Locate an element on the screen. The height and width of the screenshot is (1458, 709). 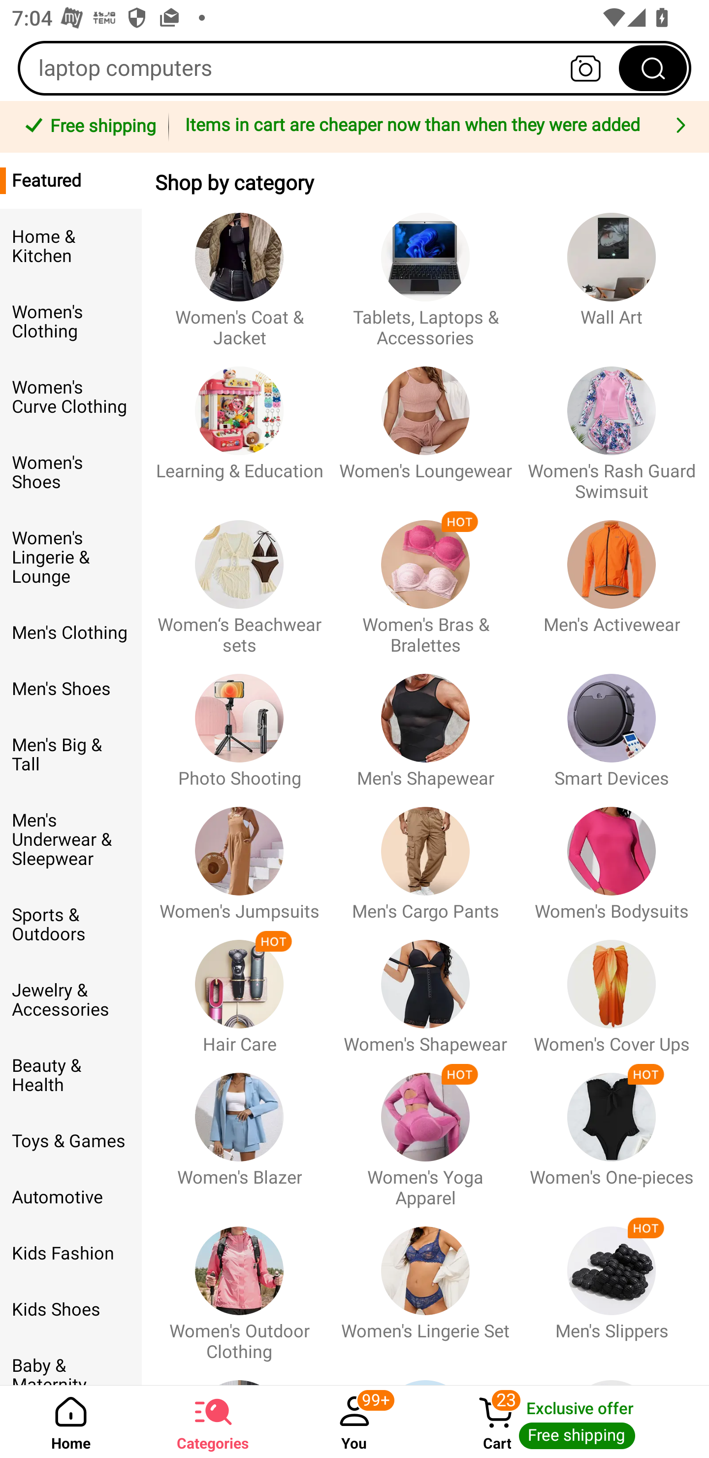
Men's Shapewear is located at coordinates (425, 722).